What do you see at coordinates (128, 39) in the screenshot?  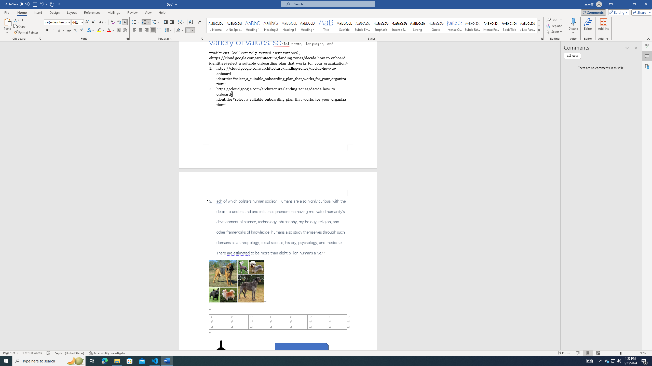 I see `Font...` at bounding box center [128, 39].